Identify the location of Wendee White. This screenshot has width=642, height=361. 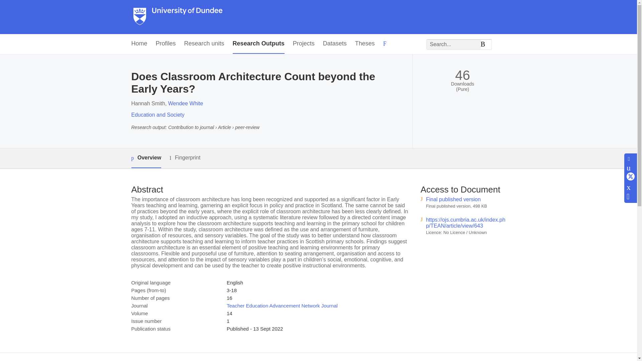
(186, 103).